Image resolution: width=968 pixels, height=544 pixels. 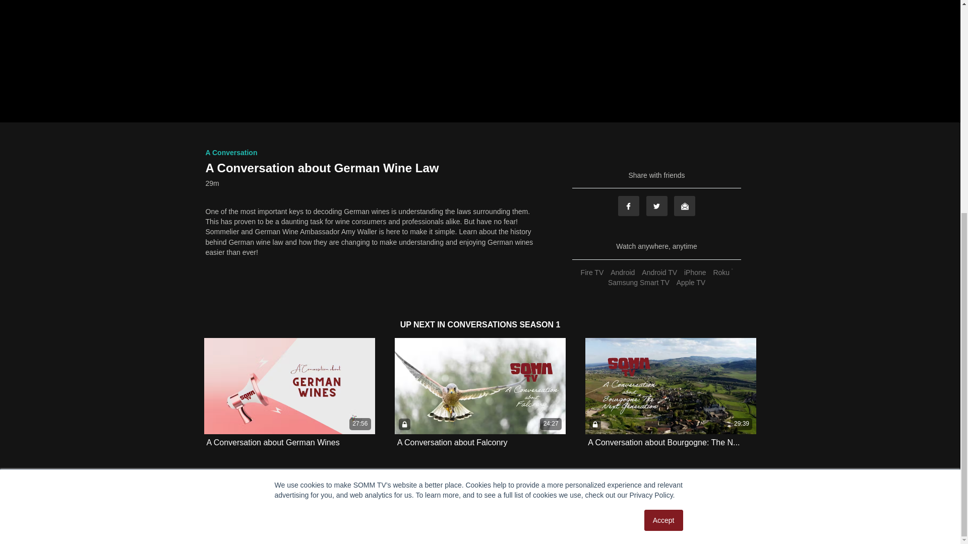 I want to click on 27:56, so click(x=289, y=386).